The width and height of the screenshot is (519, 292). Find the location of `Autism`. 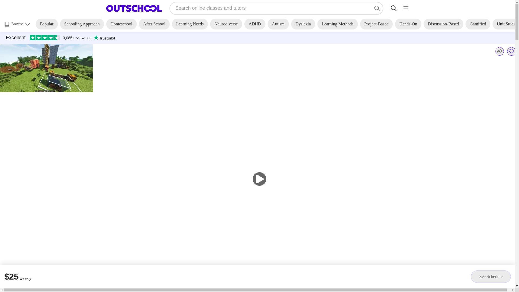

Autism is located at coordinates (278, 24).